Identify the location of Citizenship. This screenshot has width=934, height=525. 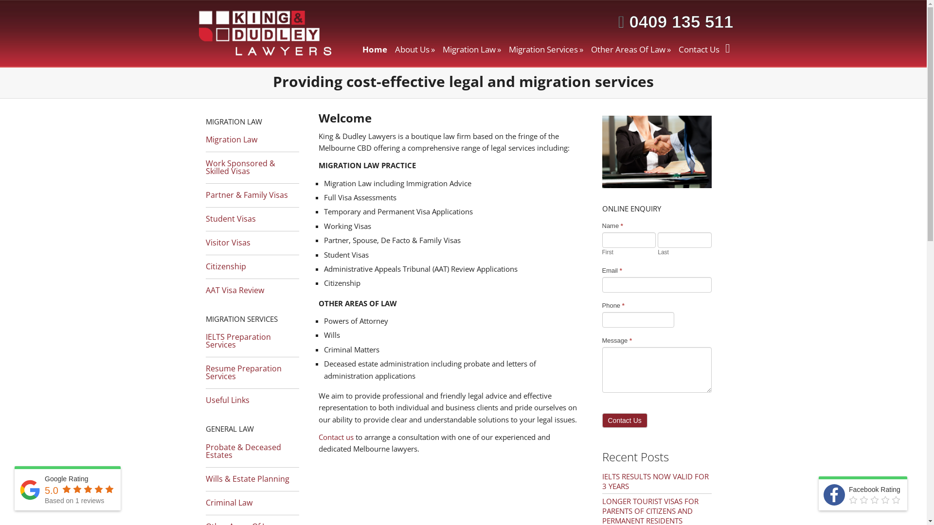
(252, 264).